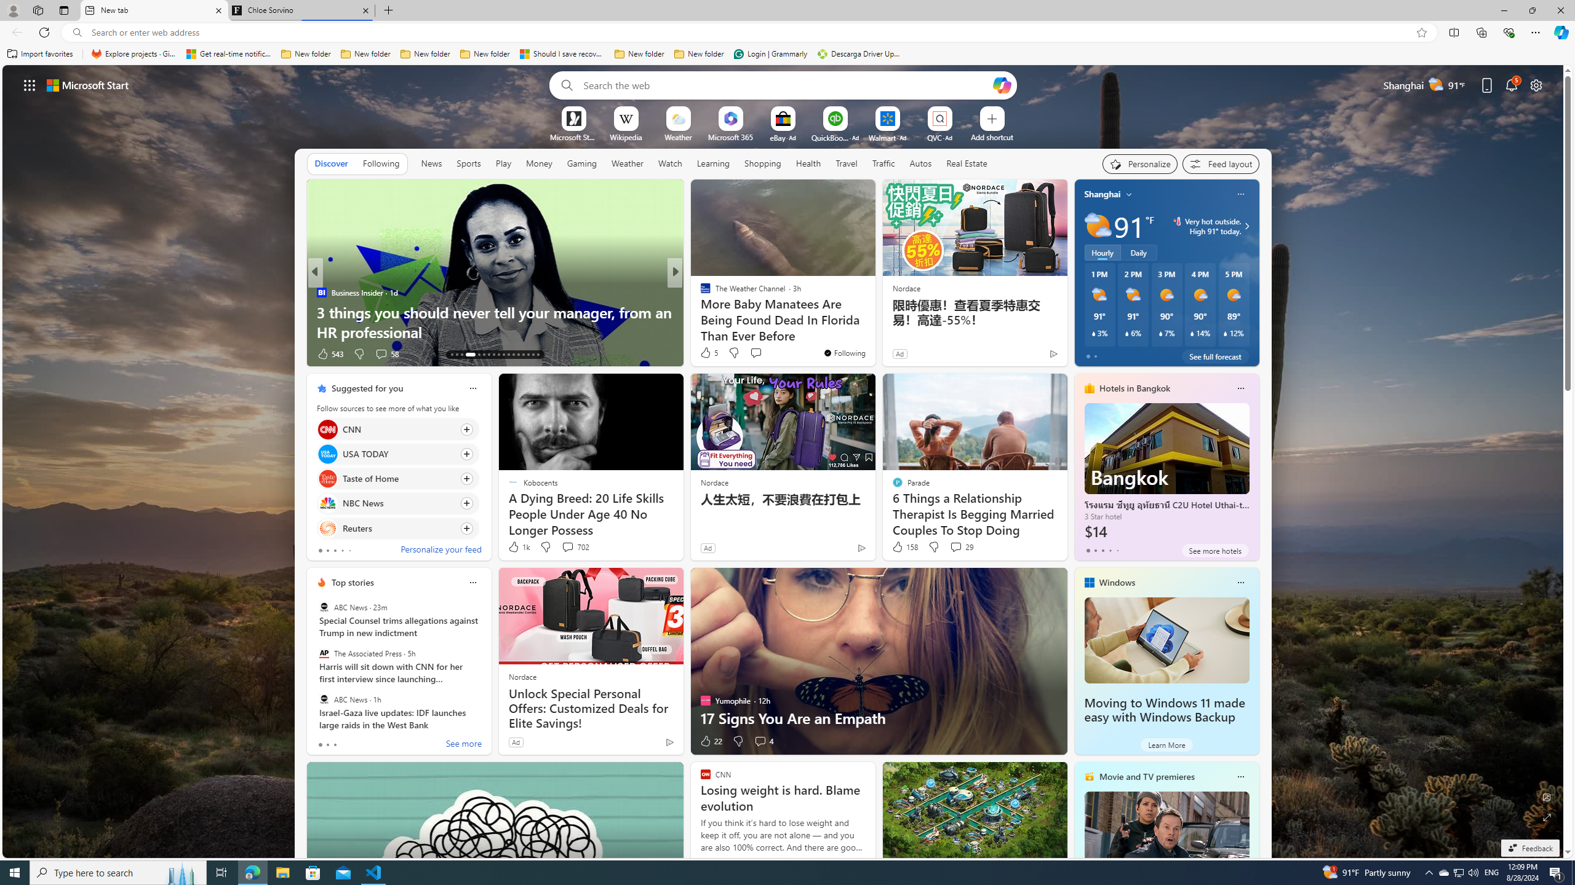  I want to click on Favorites bar, so click(787, 54).